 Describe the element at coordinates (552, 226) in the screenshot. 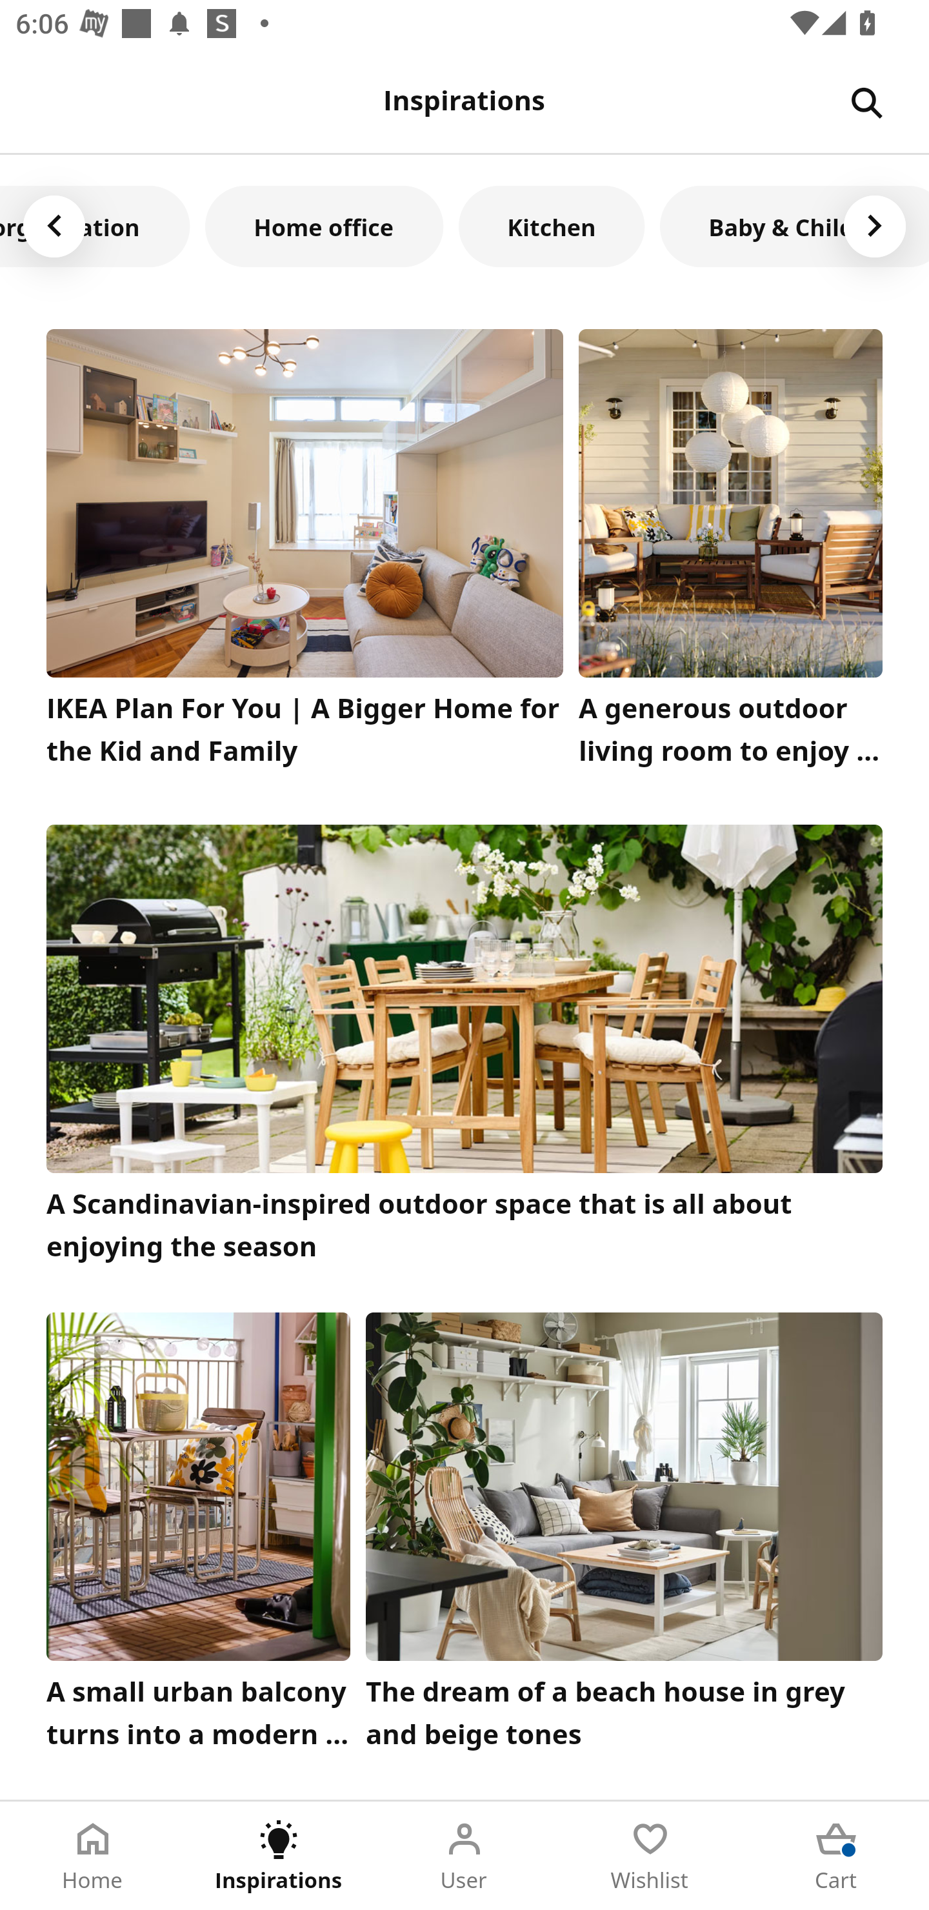

I see `Kitchen` at that location.